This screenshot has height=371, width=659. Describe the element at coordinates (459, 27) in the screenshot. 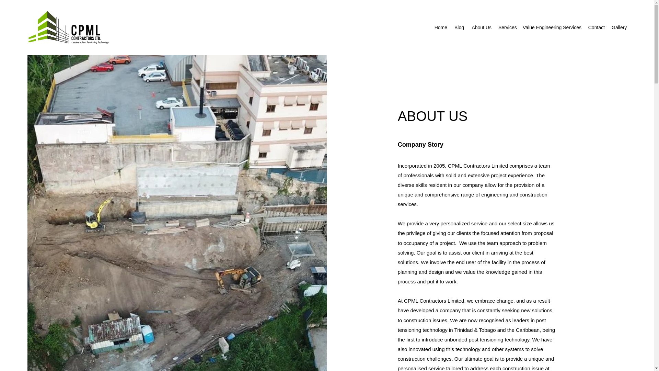

I see `Blog` at that location.